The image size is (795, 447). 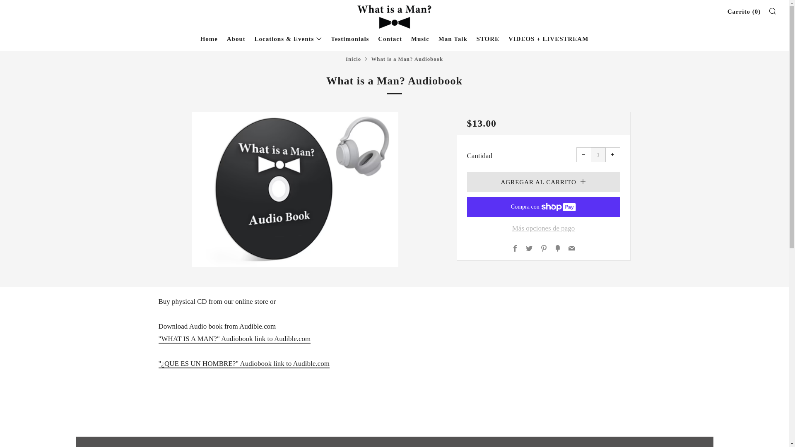 What do you see at coordinates (353, 59) in the screenshot?
I see `Inicio` at bounding box center [353, 59].